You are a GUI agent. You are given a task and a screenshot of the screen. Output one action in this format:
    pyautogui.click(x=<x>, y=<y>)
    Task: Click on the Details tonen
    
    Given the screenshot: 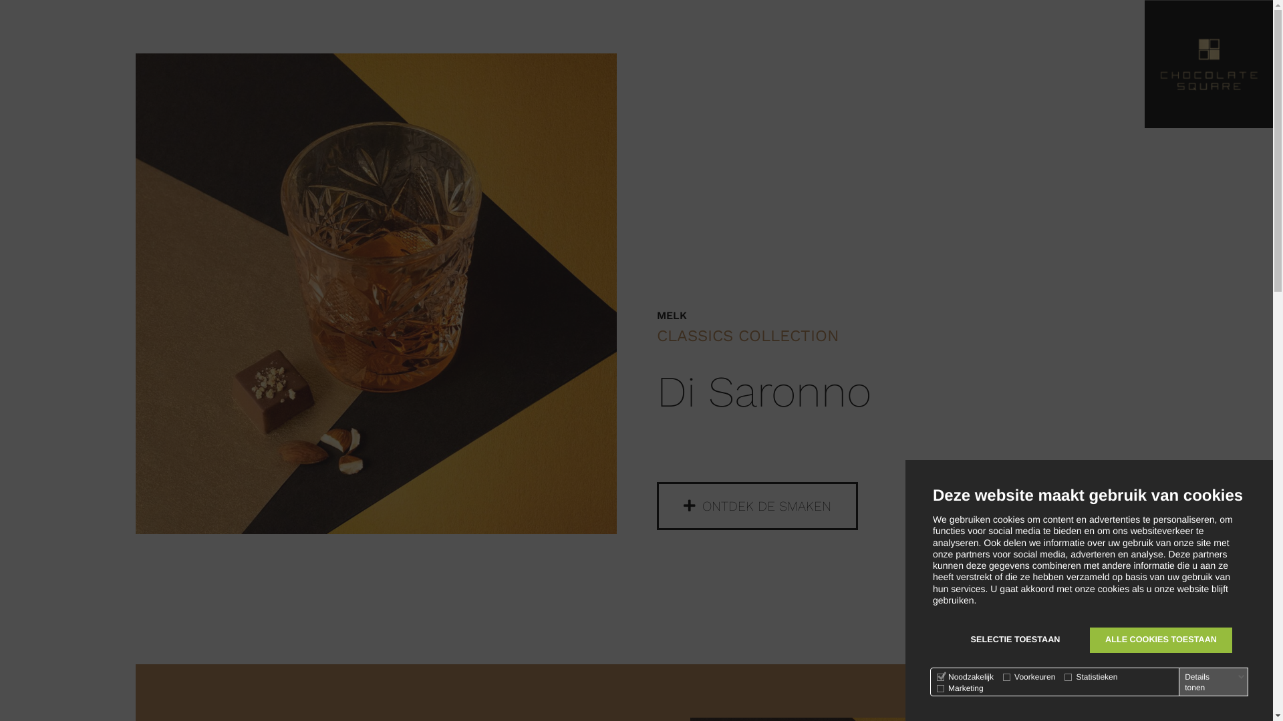 What is the action you would take?
    pyautogui.click(x=1215, y=682)
    